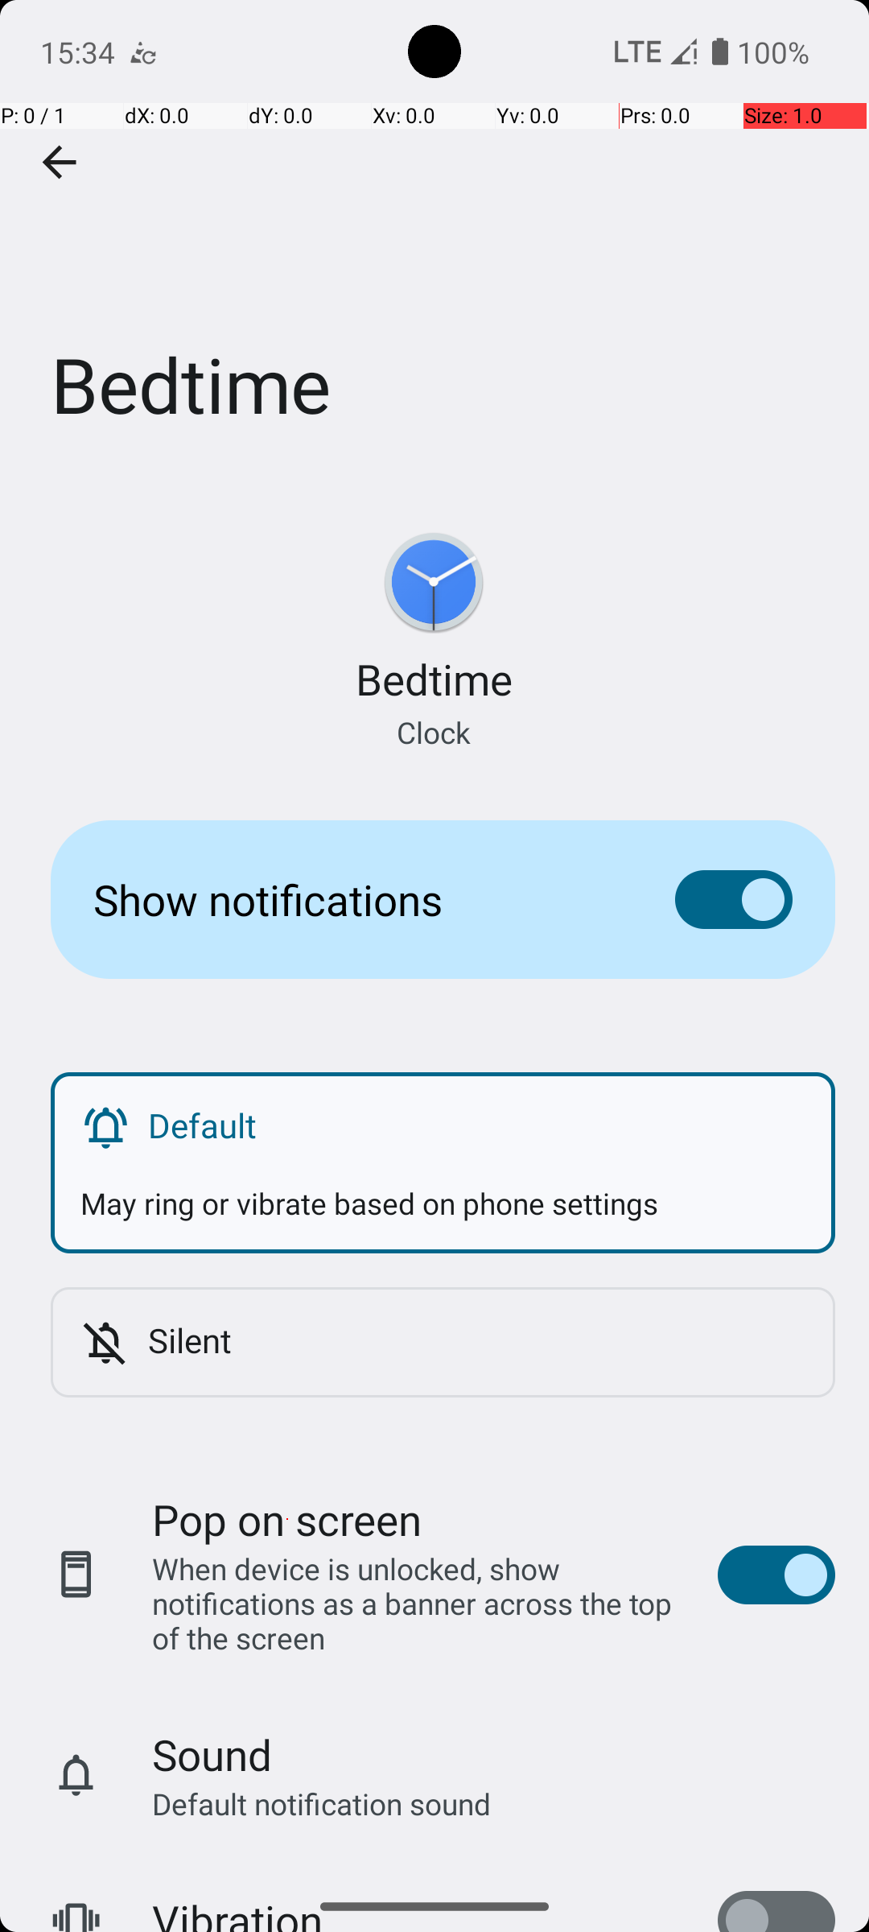  Describe the element at coordinates (418, 1604) in the screenshot. I see `When device is unlocked, show notifications as a banner across the top of the screen` at that location.